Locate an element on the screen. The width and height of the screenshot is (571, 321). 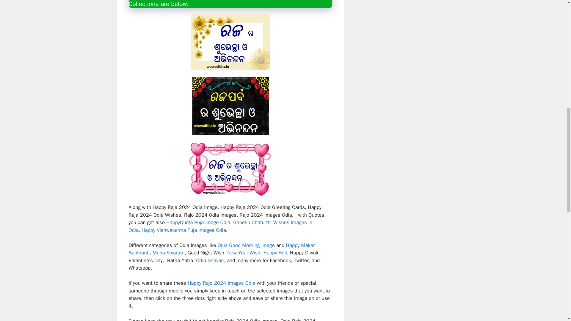
Odia Shayari,  is located at coordinates (211, 260).